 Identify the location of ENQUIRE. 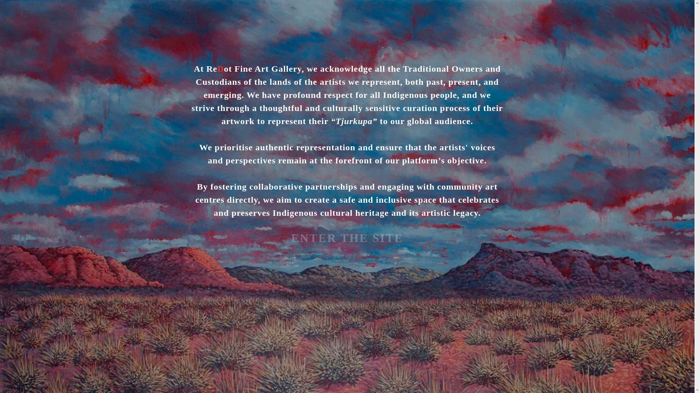
(454, 340).